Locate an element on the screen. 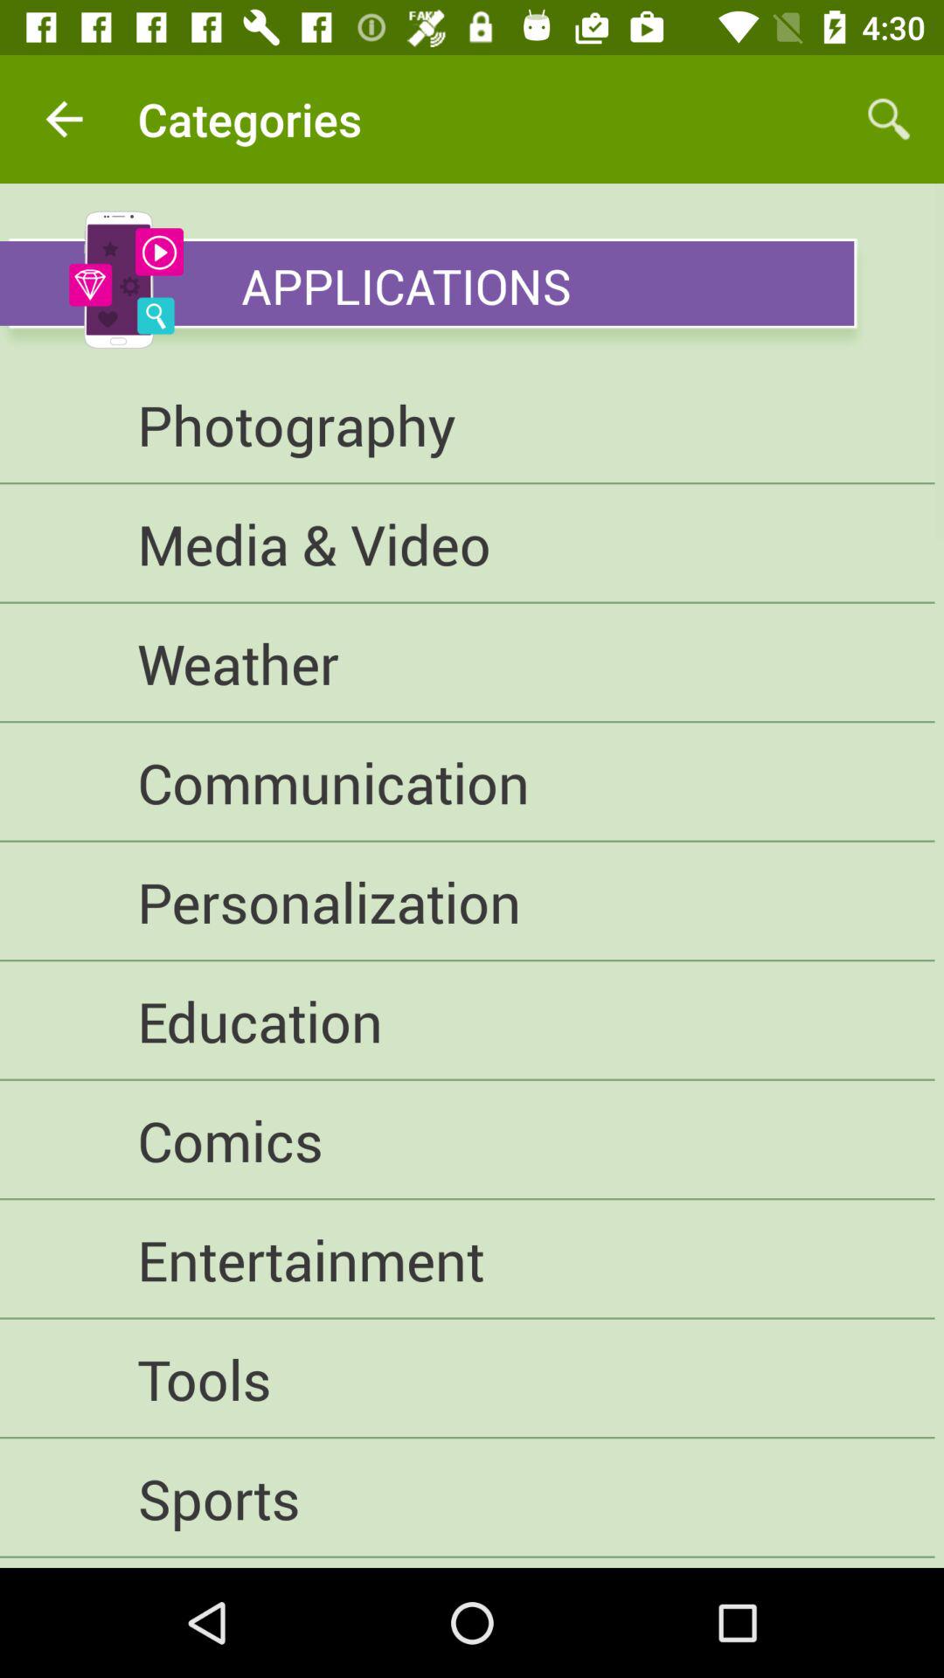 The image size is (944, 1678). launch the icon above photography is located at coordinates (427, 283).